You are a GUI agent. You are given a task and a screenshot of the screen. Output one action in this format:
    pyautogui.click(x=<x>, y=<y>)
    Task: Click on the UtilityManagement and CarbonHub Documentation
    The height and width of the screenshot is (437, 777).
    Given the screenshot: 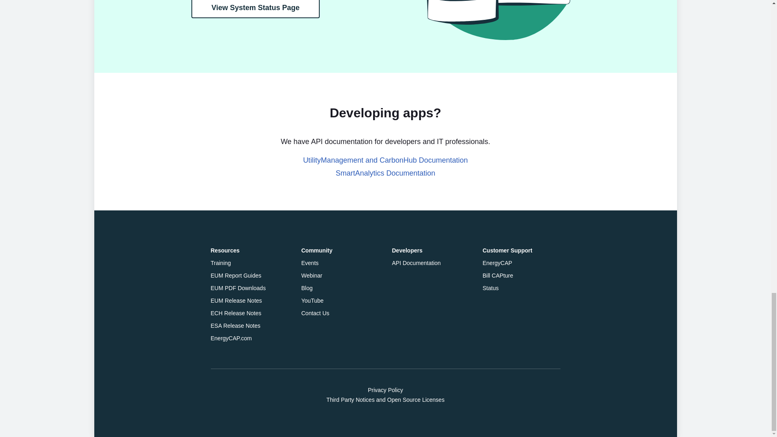 What is the action you would take?
    pyautogui.click(x=385, y=160)
    